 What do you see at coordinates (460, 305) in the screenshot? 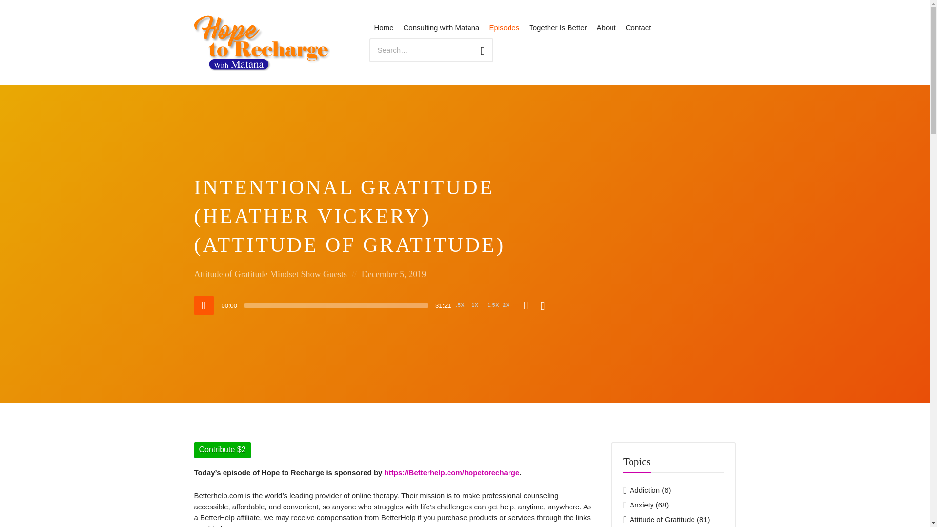
I see `Playback Speed 0.5x` at bounding box center [460, 305].